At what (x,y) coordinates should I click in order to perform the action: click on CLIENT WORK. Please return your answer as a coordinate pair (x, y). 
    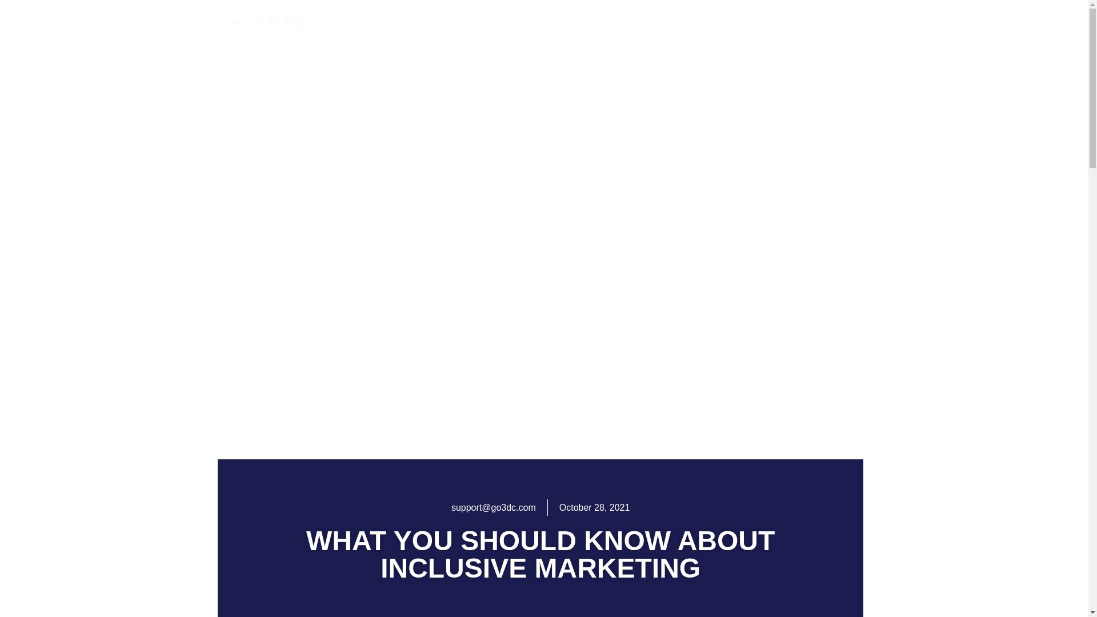
    Looking at the image, I should click on (713, 25).